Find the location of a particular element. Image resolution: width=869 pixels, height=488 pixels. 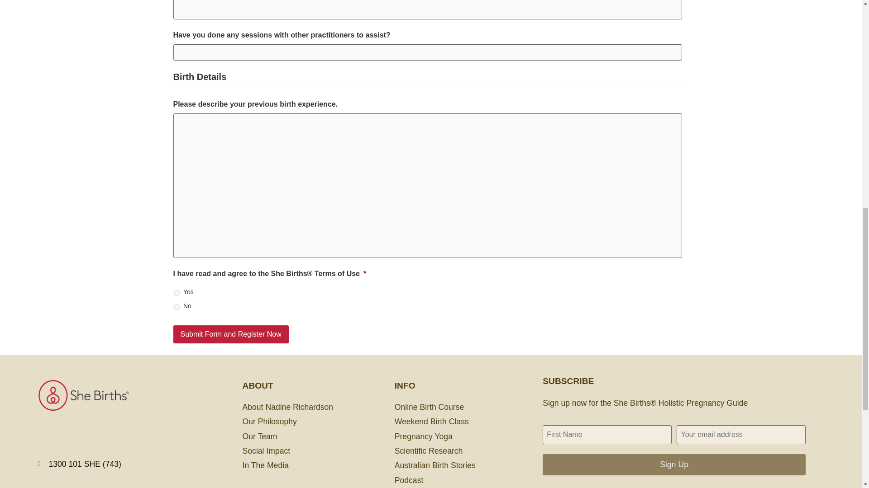

Sign Up is located at coordinates (673, 465).